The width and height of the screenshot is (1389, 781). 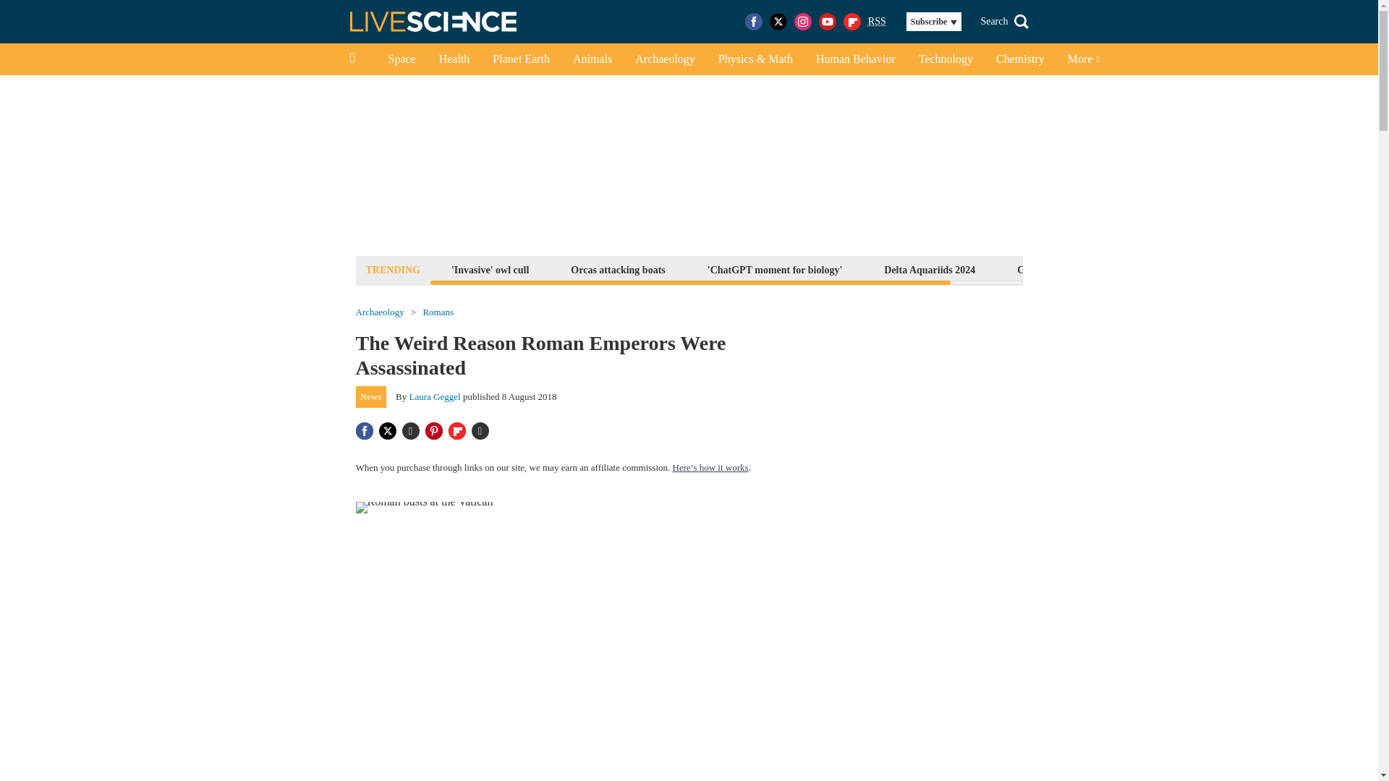 I want to click on RSS, so click(x=877, y=22).